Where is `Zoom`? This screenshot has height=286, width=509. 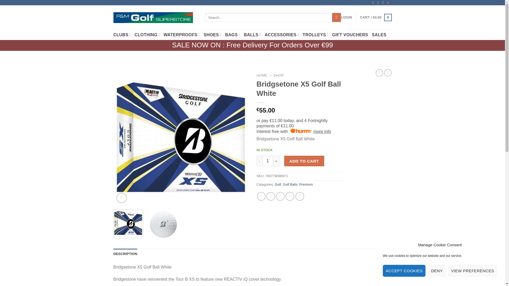 Zoom is located at coordinates (121, 198).